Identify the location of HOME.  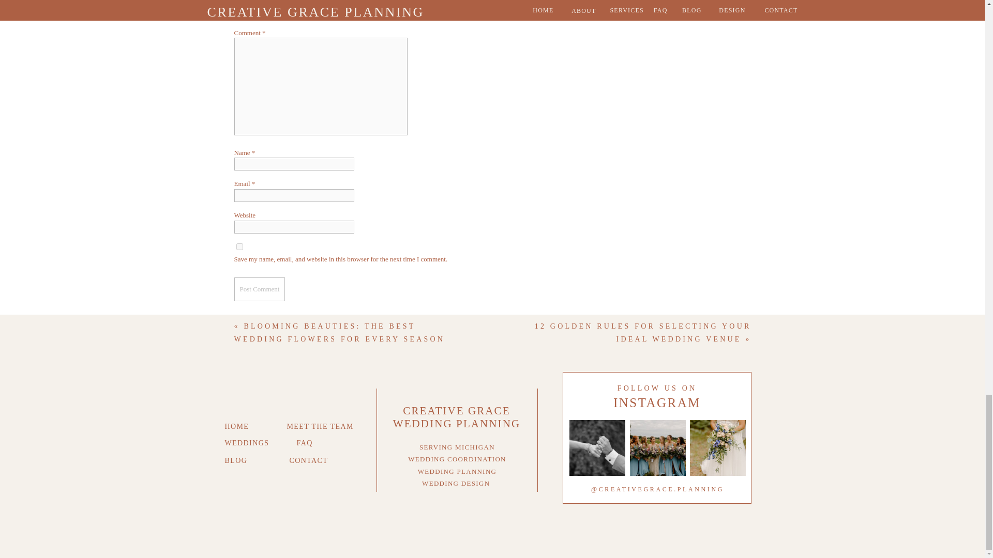
(252, 425).